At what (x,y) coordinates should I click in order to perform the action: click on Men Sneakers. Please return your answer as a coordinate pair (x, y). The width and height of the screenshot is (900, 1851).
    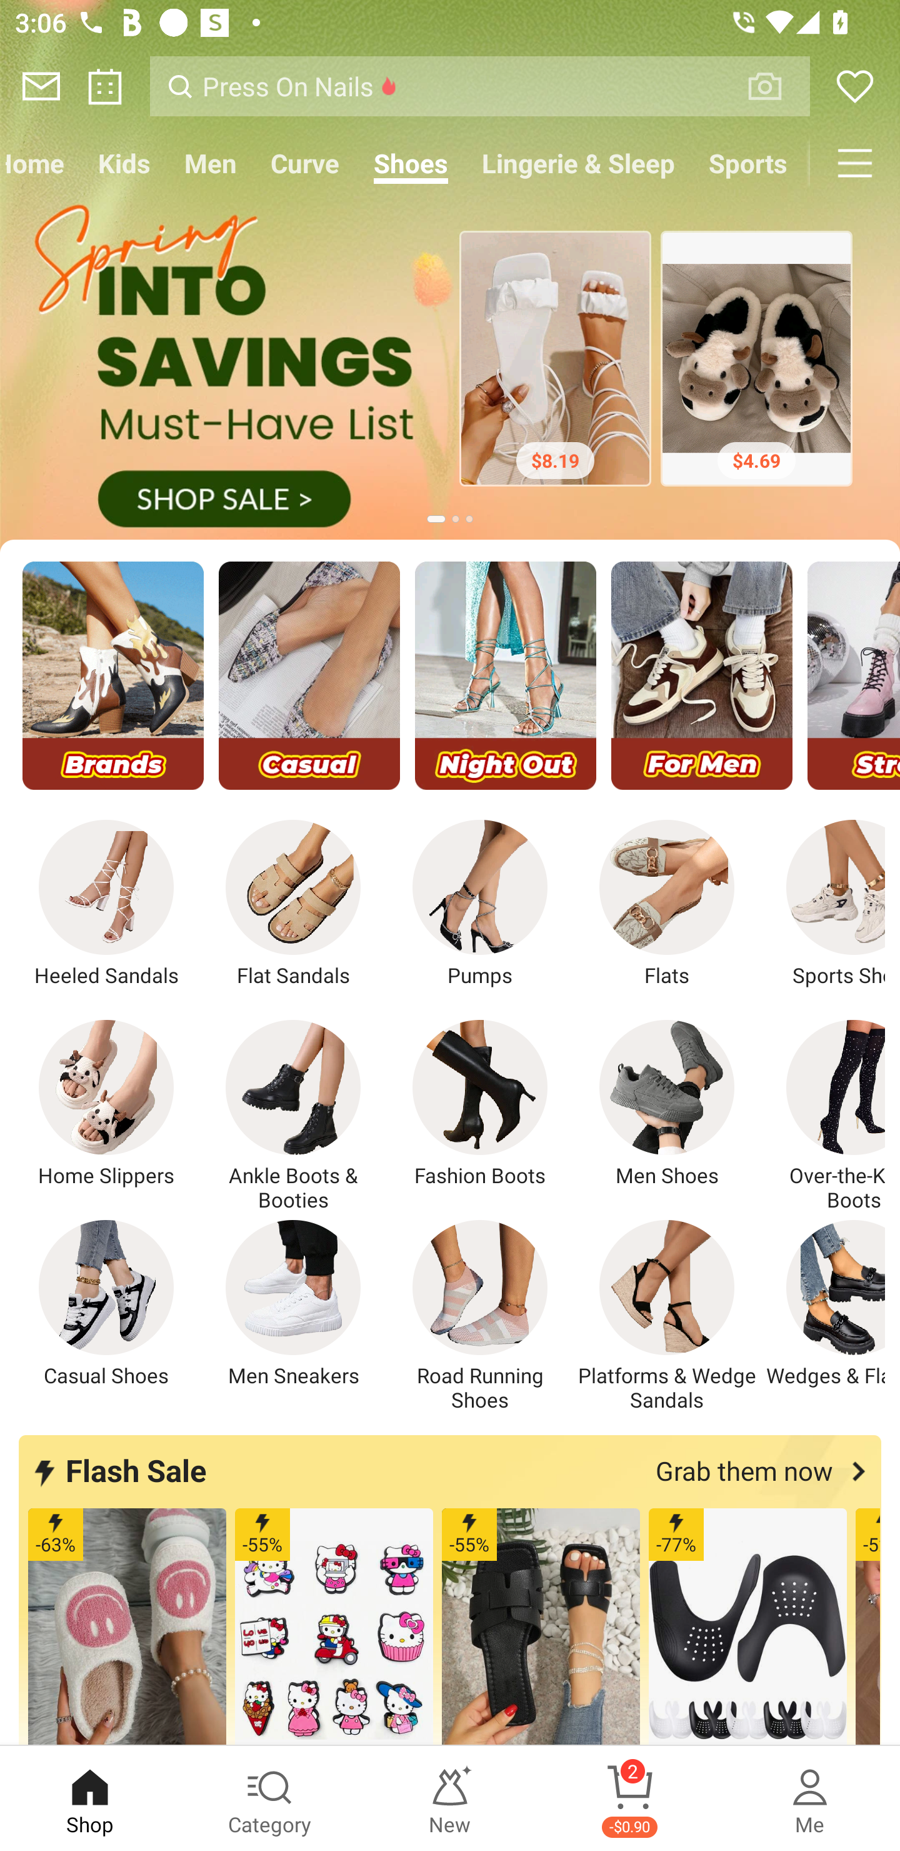
    Looking at the image, I should click on (293, 1304).